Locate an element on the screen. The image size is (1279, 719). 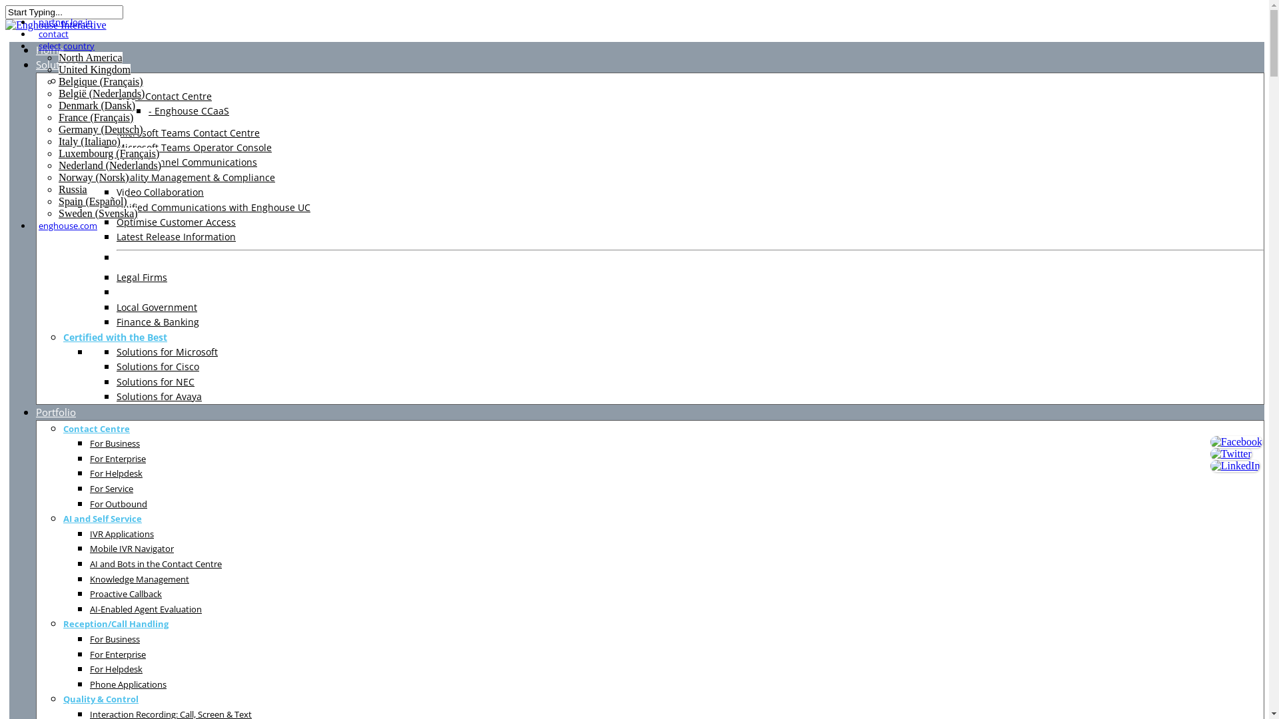
Microsoft Teams Contact Centre is located at coordinates (188, 133).